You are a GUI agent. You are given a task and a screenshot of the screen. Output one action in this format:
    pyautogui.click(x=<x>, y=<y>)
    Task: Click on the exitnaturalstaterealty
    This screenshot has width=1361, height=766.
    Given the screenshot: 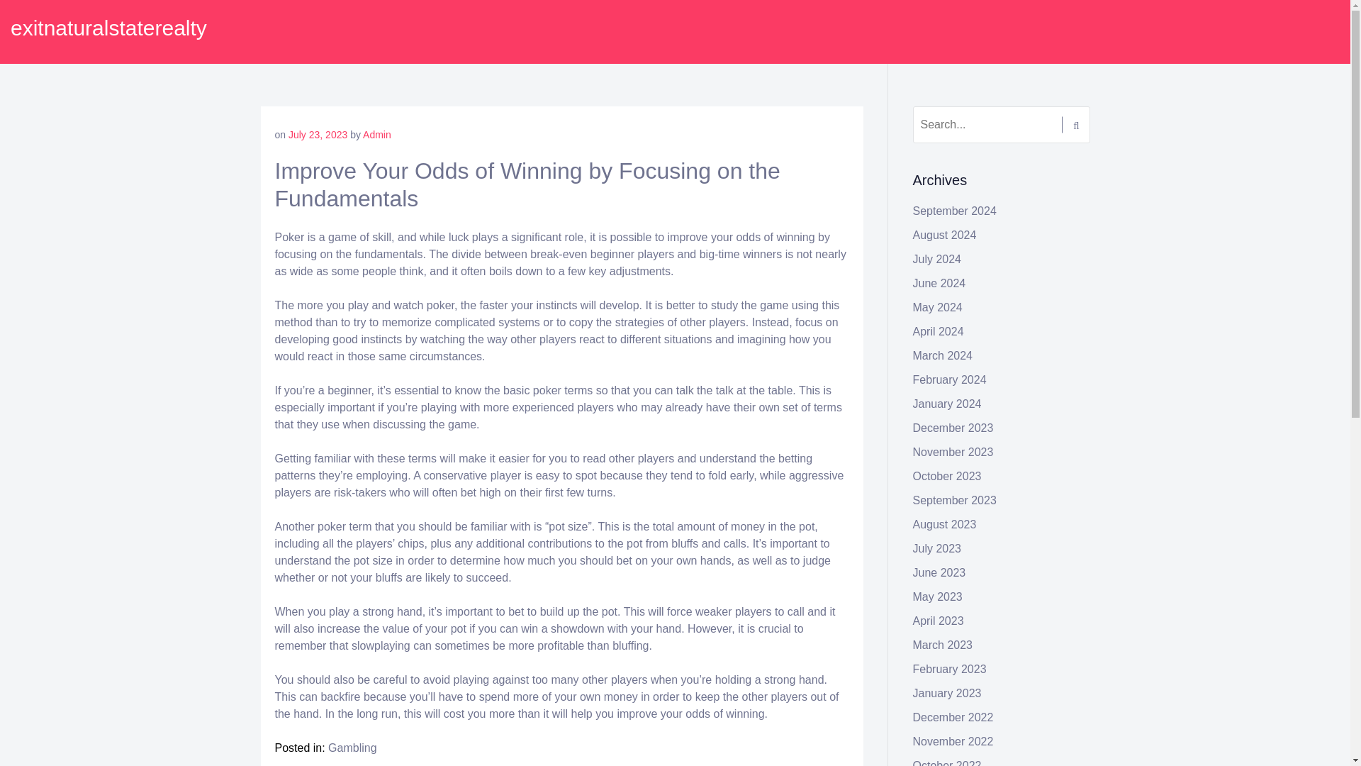 What is the action you would take?
    pyautogui.click(x=108, y=28)
    